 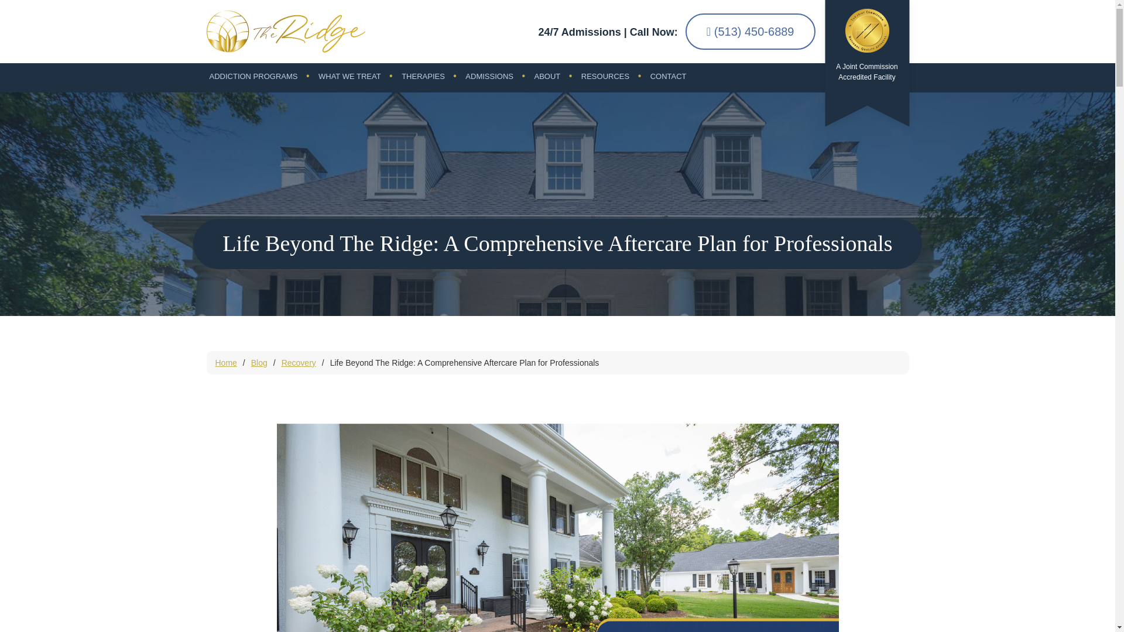 What do you see at coordinates (226, 363) in the screenshot?
I see `Go to The Ridge Ohio.` at bounding box center [226, 363].